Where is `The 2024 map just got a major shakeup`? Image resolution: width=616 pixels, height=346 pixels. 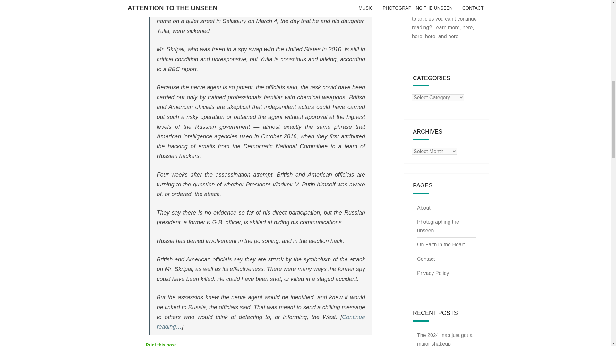
The 2024 map just got a major shakeup is located at coordinates (445, 339).